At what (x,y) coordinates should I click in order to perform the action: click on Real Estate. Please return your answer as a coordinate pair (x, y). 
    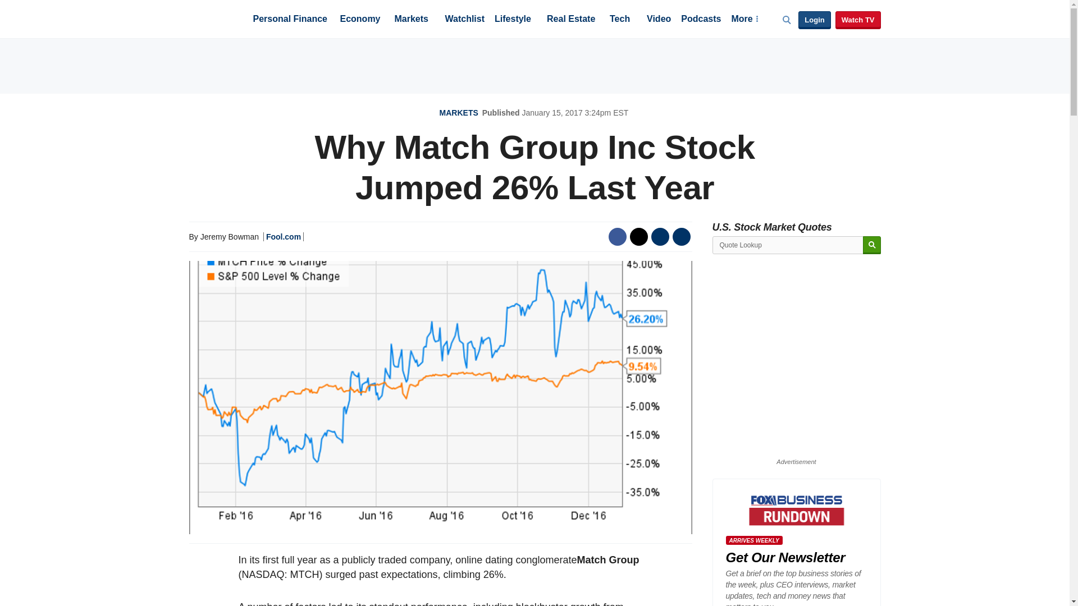
    Looking at the image, I should click on (570, 20).